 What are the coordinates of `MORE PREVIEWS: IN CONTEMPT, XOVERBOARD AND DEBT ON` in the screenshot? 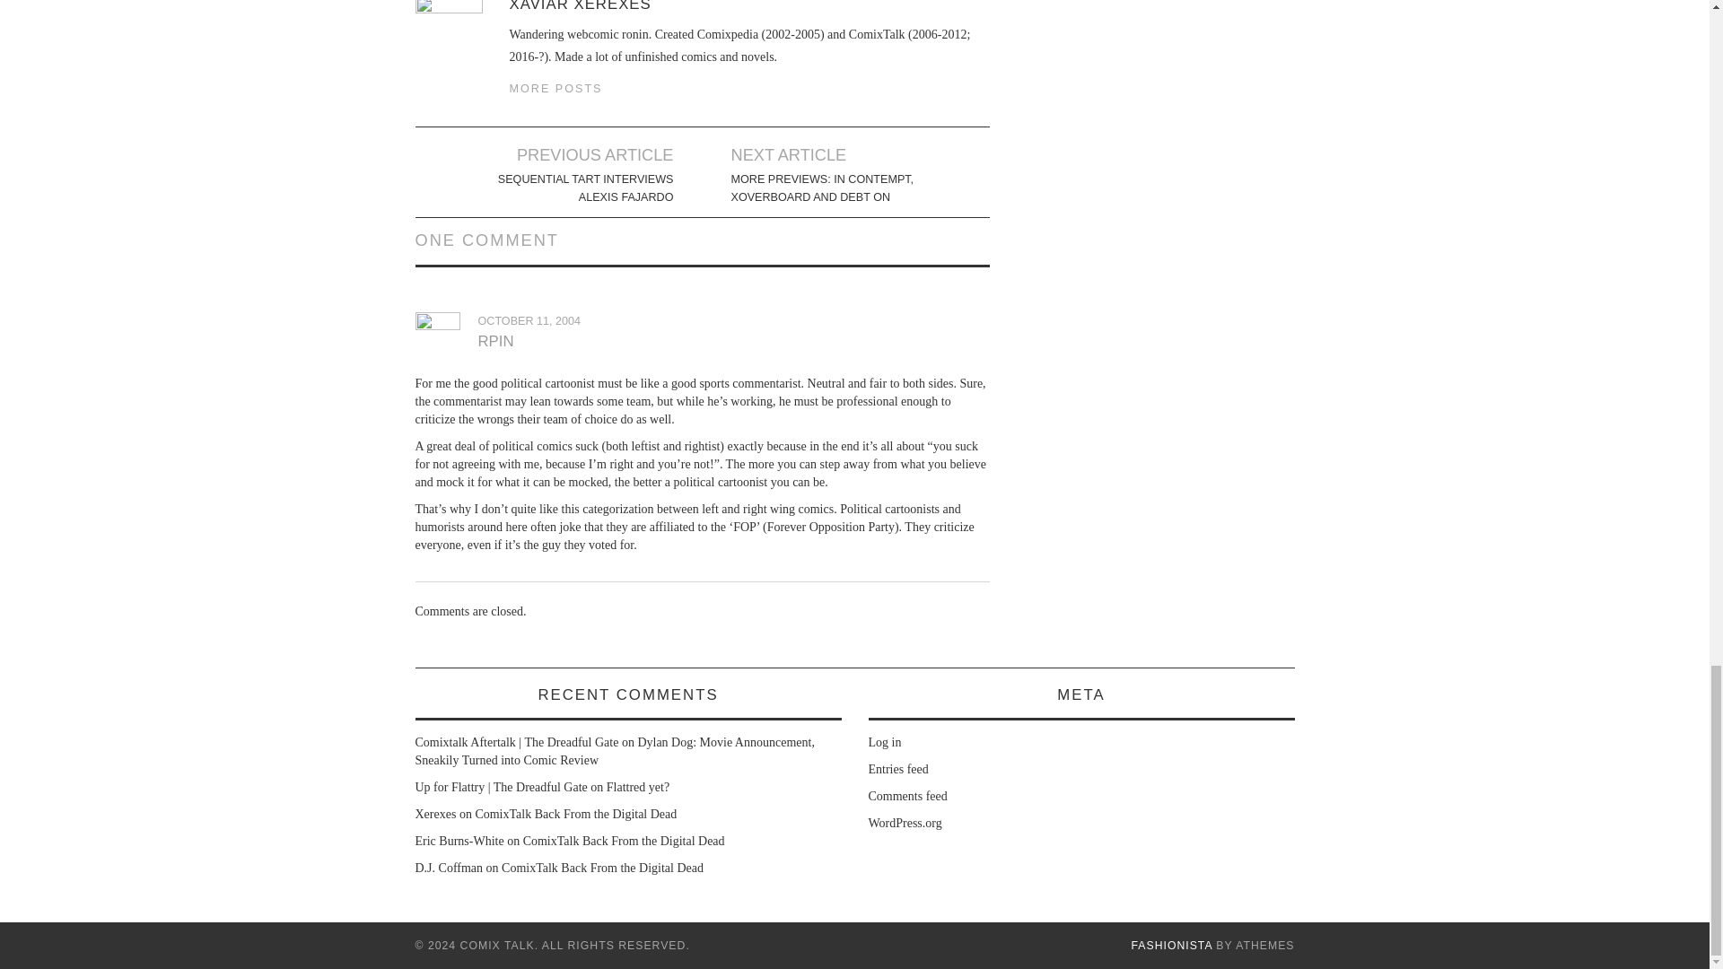 It's located at (831, 188).